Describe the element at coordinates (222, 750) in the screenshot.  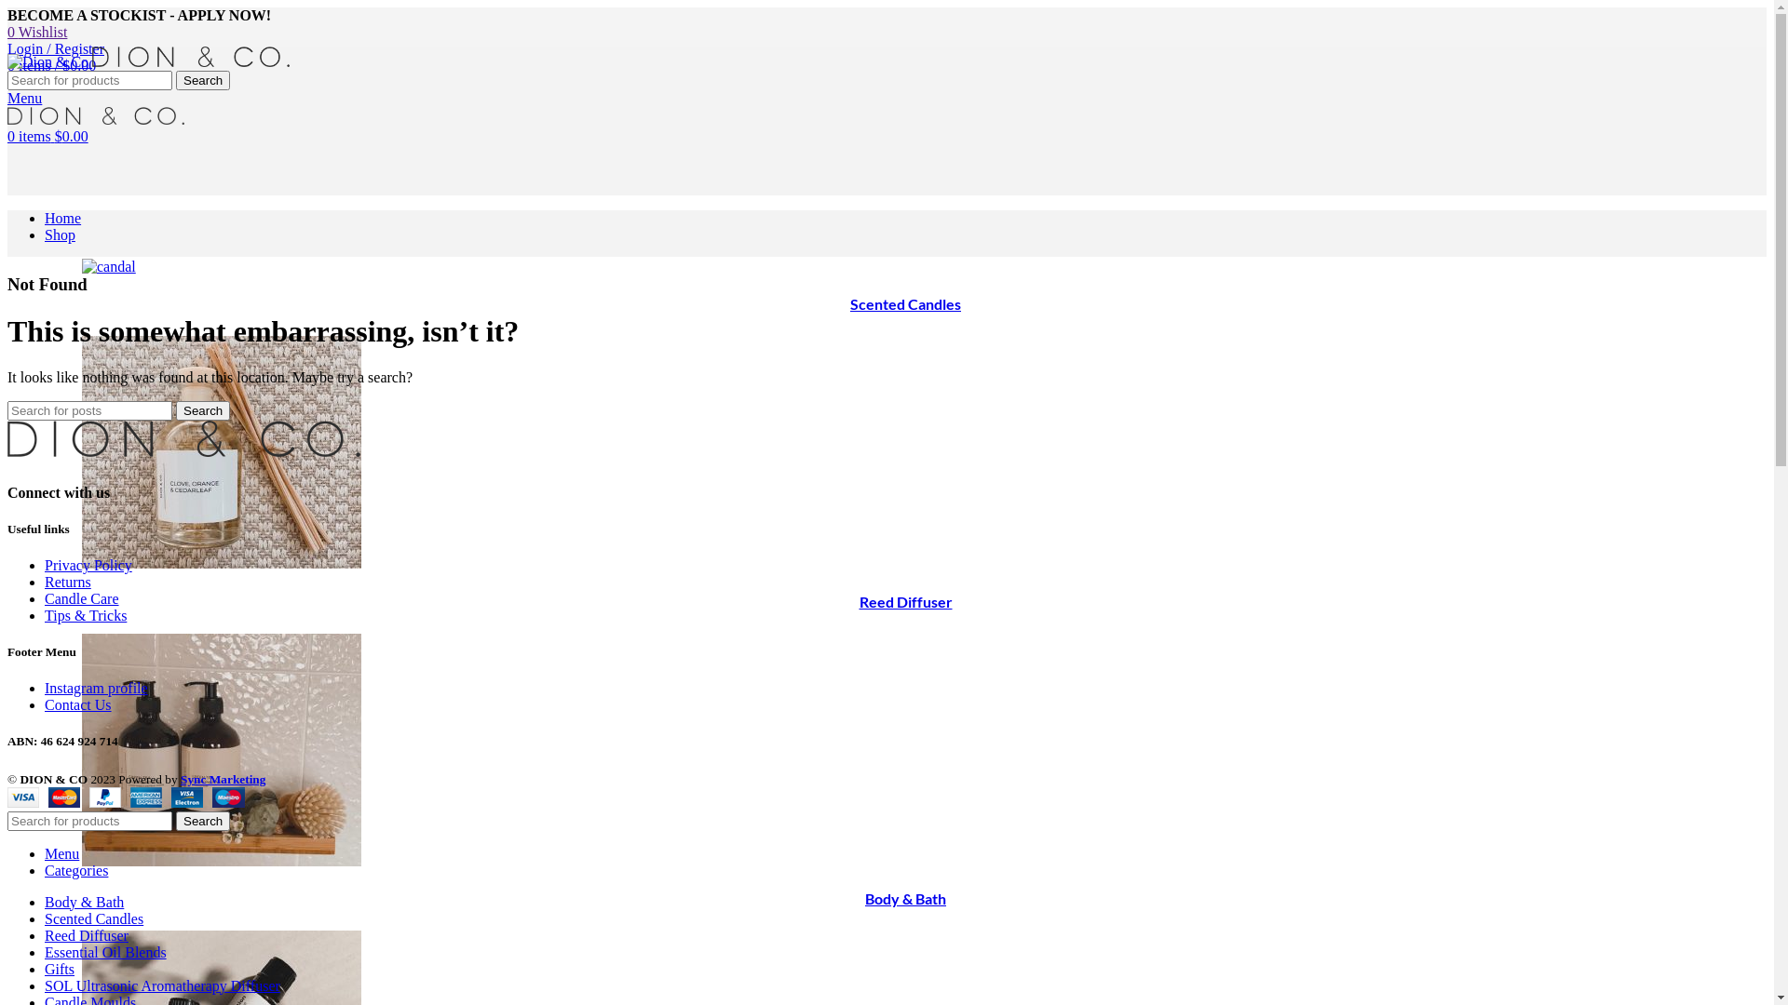
I see `esstioal-oil` at that location.